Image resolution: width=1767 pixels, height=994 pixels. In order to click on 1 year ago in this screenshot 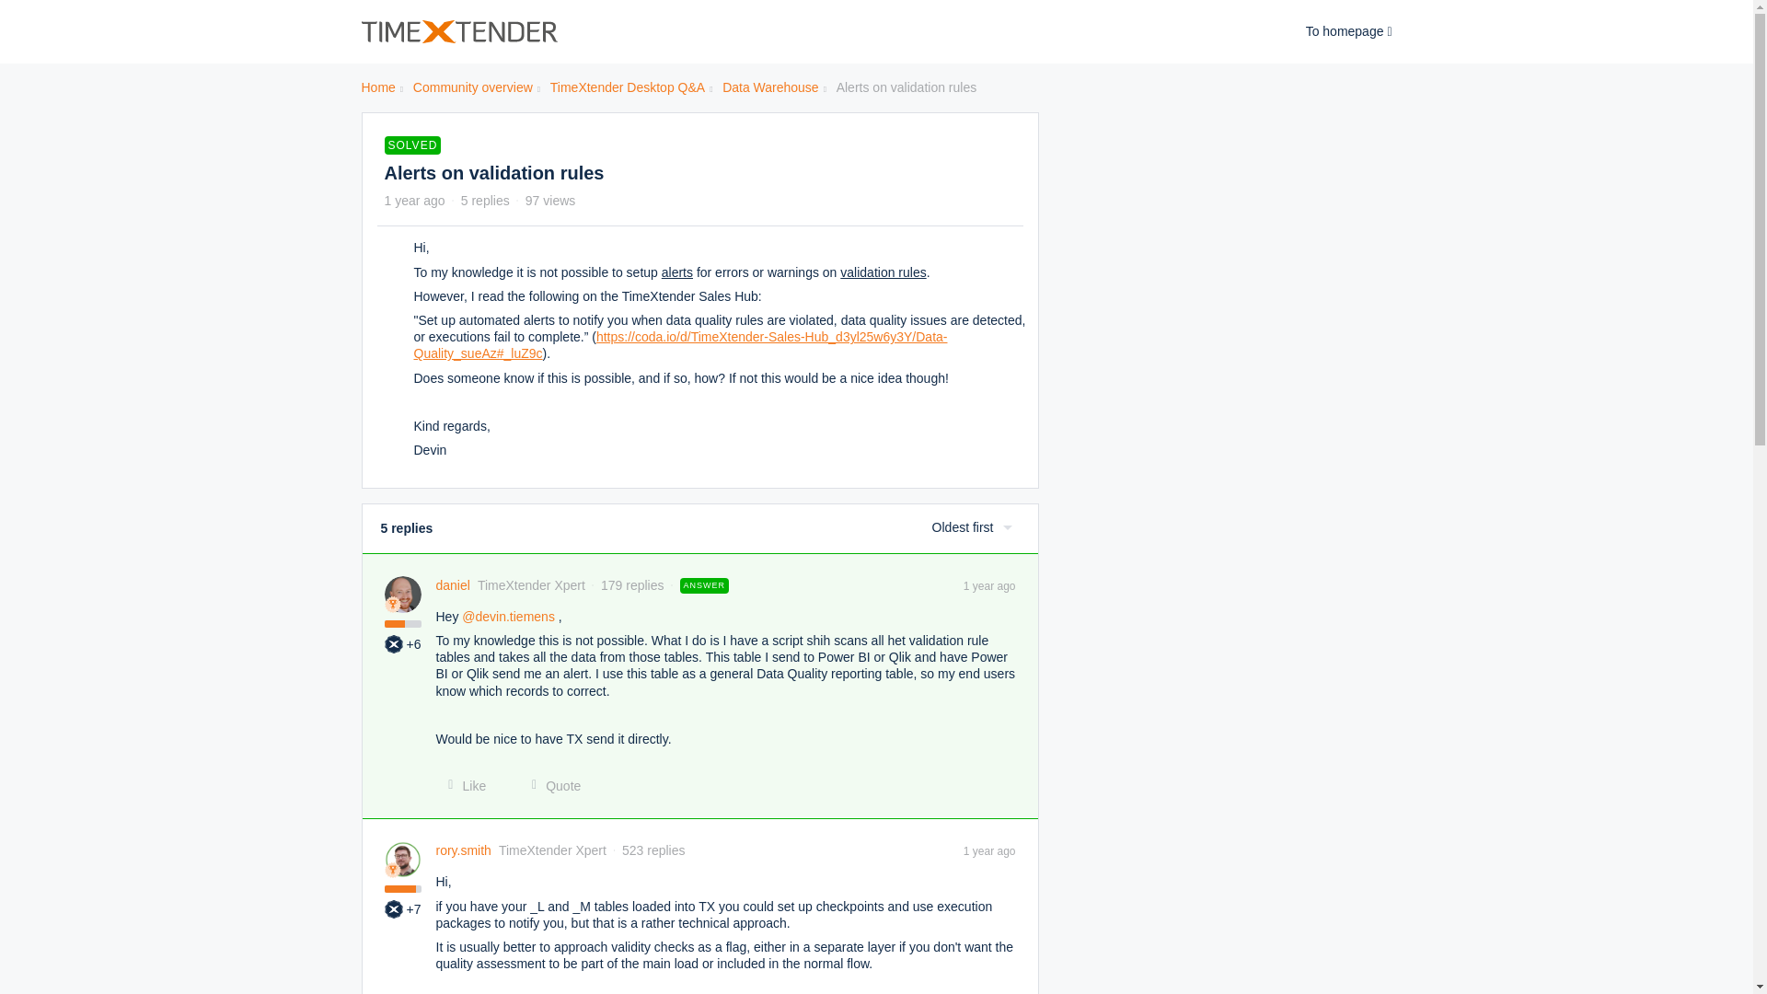, I will do `click(989, 850)`.